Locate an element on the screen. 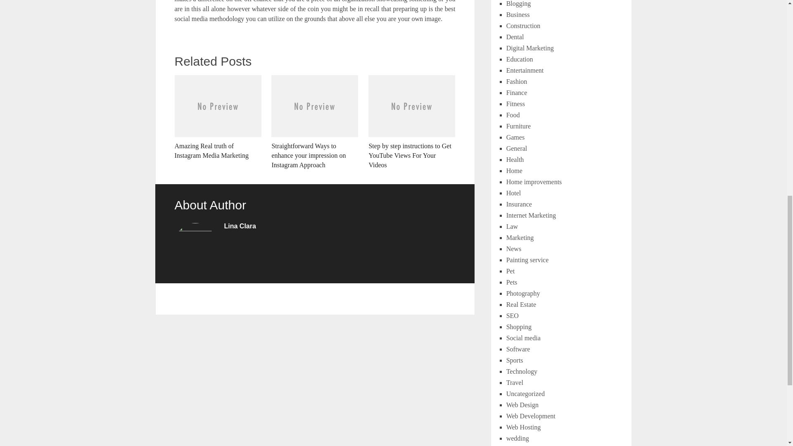 The image size is (793, 446). Furniture is located at coordinates (519, 126).